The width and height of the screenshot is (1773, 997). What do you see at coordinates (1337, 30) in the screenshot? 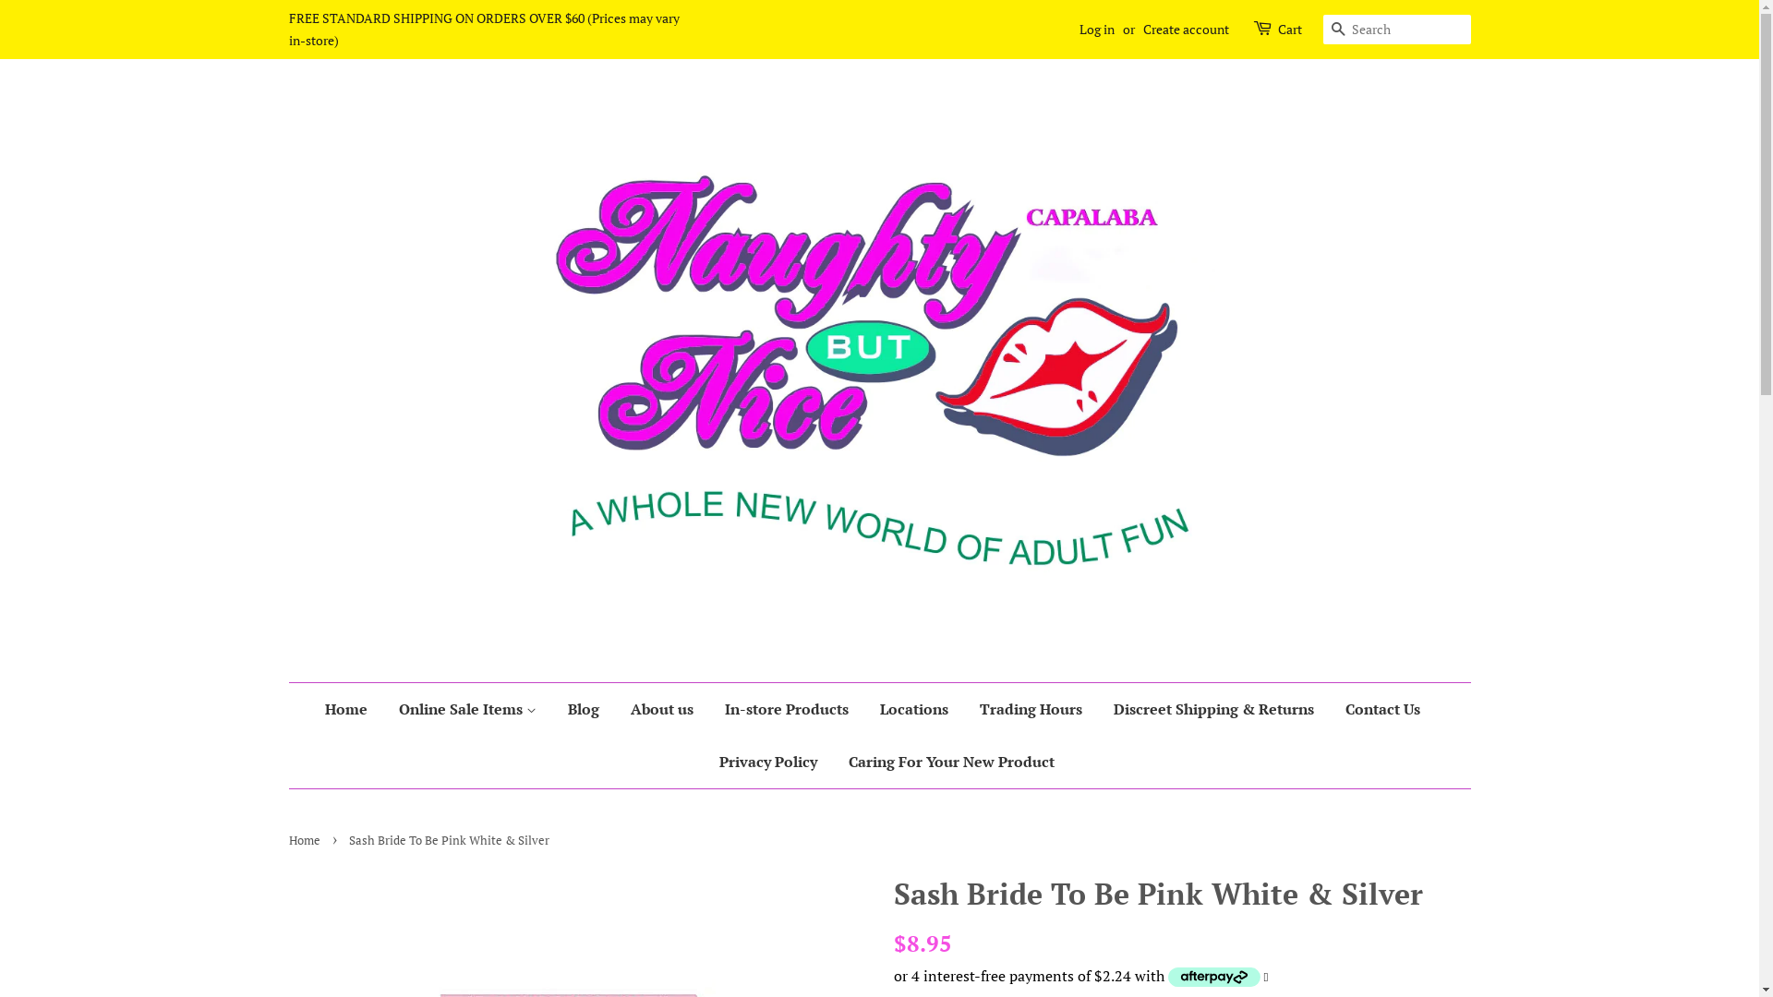
I see `Search` at bounding box center [1337, 30].